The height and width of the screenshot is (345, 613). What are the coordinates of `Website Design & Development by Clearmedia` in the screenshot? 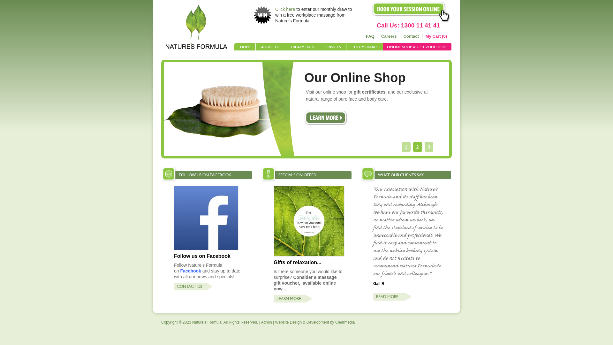 It's located at (315, 322).